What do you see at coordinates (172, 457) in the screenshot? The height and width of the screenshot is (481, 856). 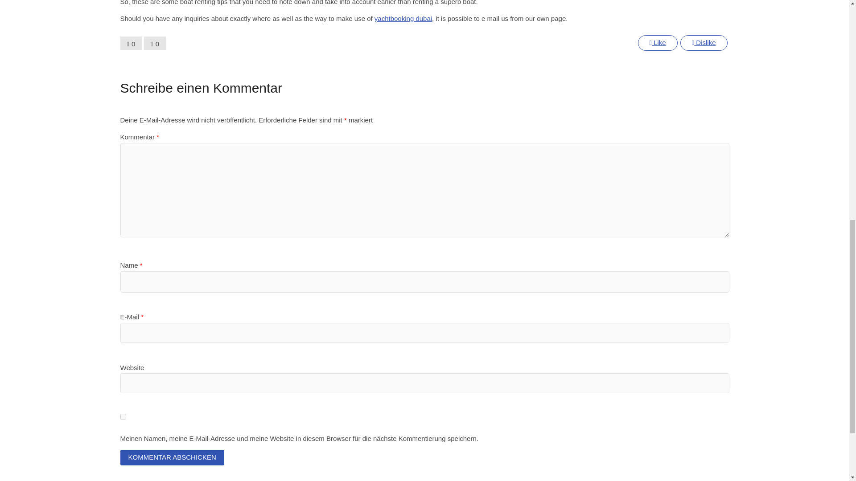 I see `Kommentar abschicken` at bounding box center [172, 457].